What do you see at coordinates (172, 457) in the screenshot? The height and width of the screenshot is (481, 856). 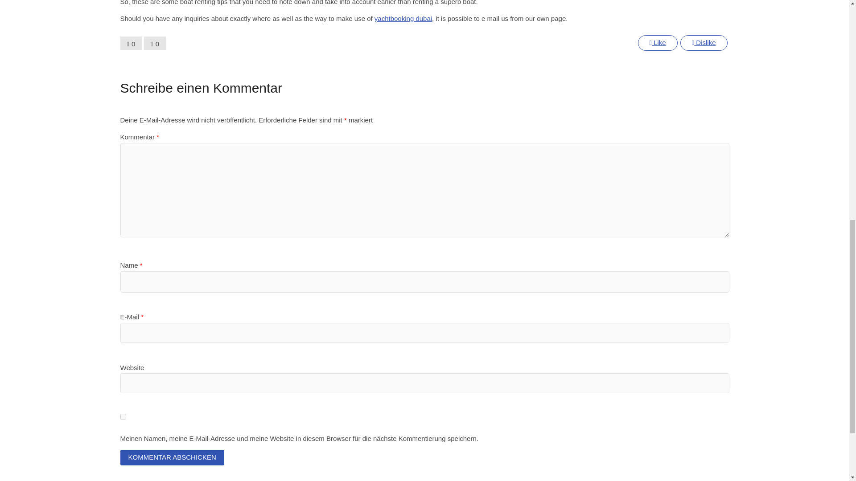 I see `Kommentar abschicken` at bounding box center [172, 457].